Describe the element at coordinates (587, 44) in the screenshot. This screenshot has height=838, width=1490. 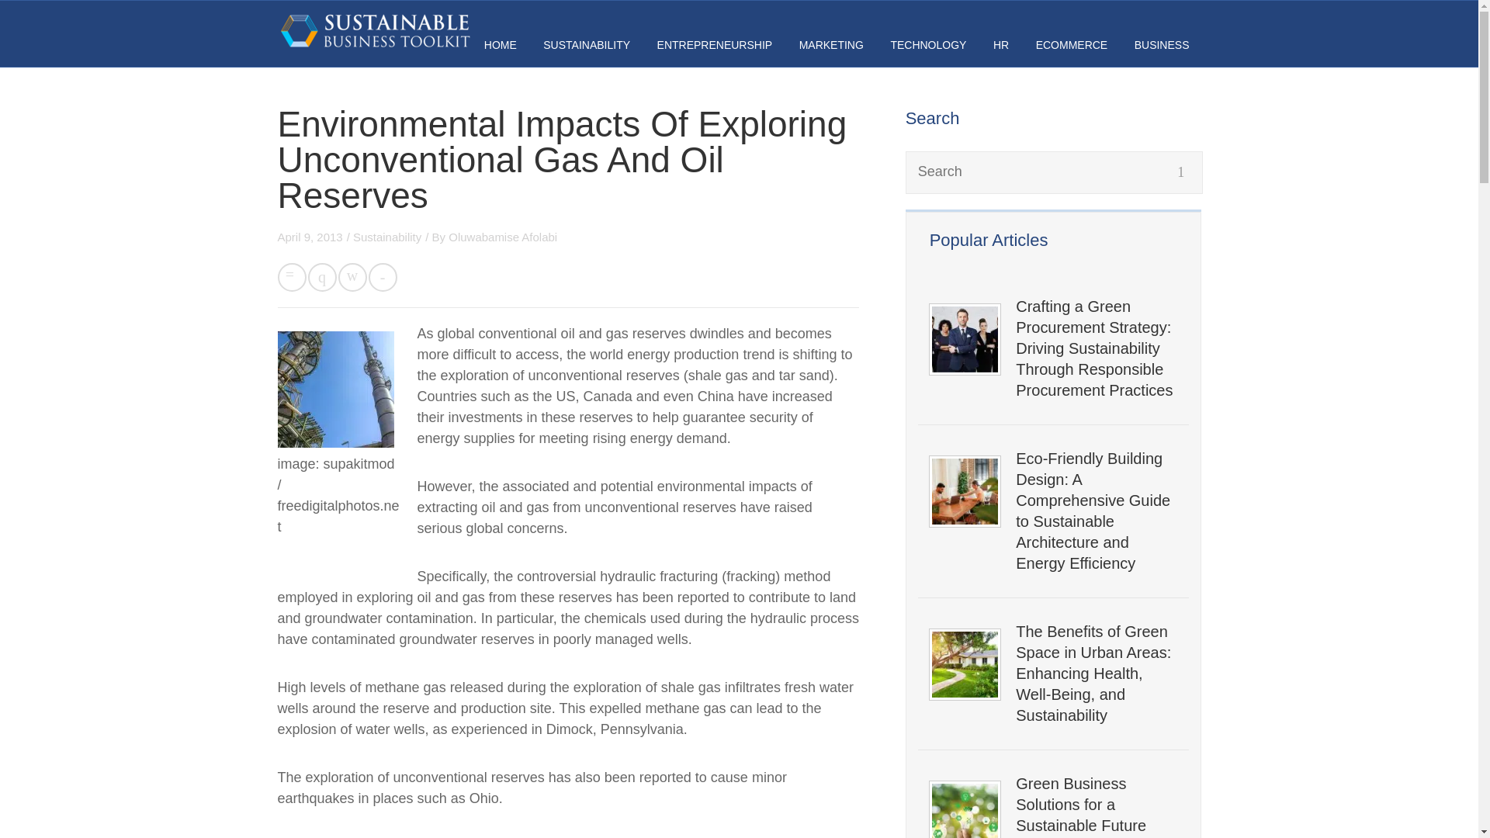
I see `SUSTAINABILITY` at that location.